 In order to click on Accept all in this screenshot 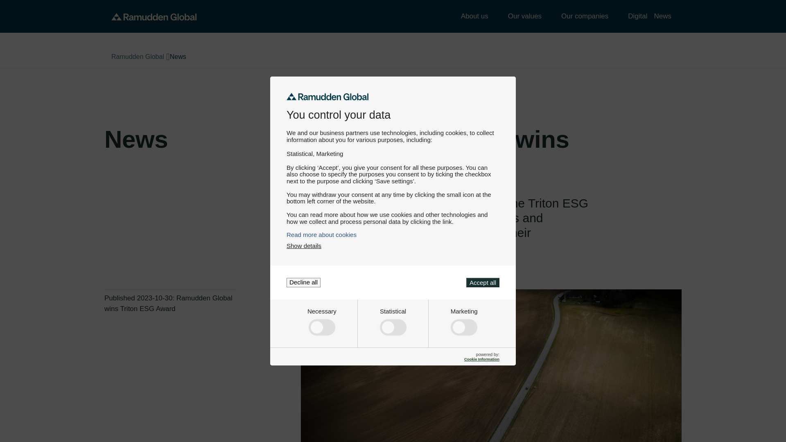, I will do `click(482, 282)`.